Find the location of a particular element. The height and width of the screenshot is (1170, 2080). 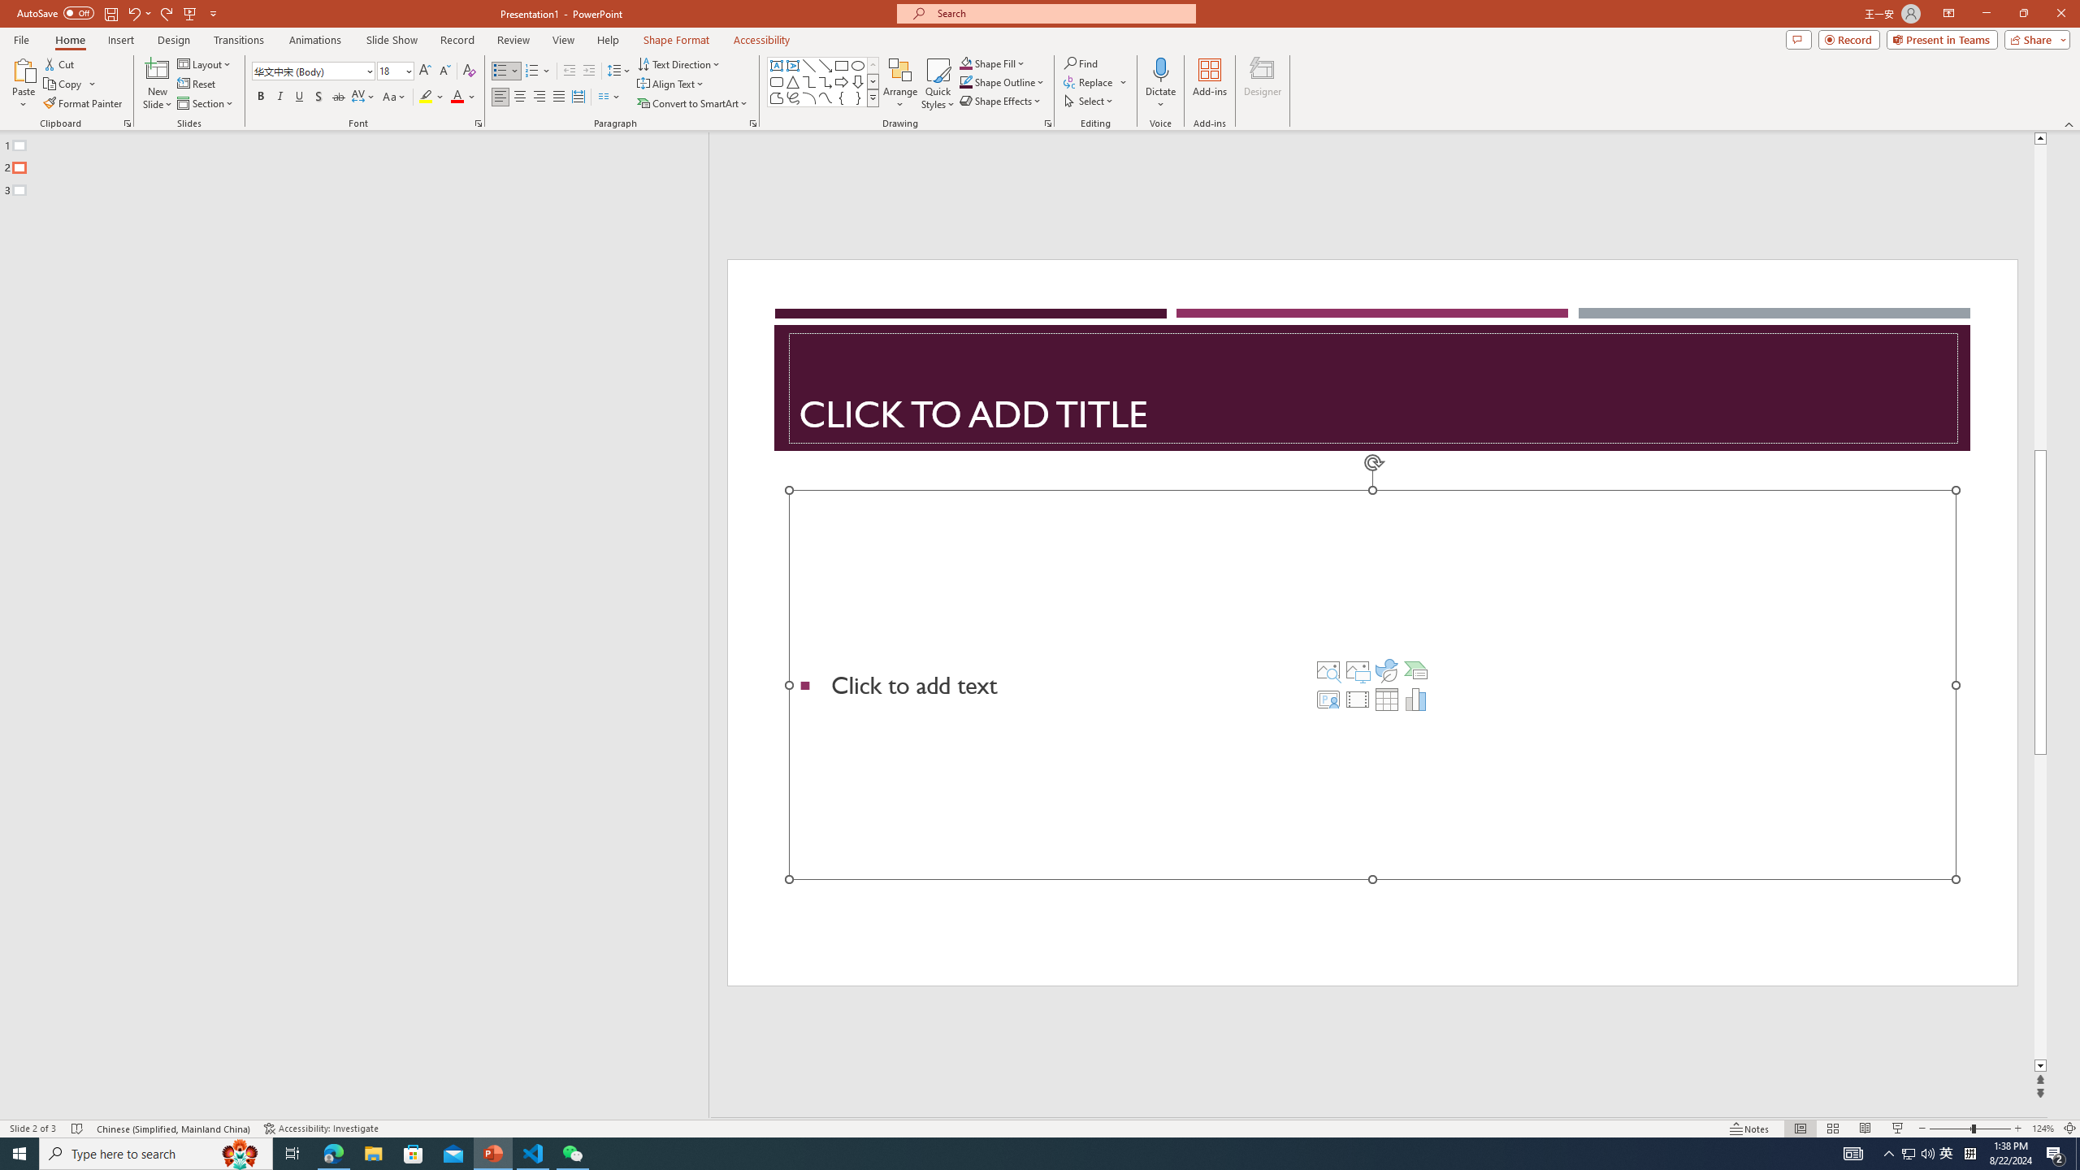

Insert Chart is located at coordinates (1416, 699).